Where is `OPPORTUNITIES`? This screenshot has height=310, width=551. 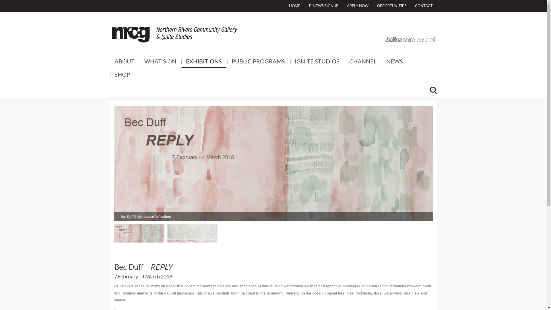
OPPORTUNITIES is located at coordinates (391, 6).